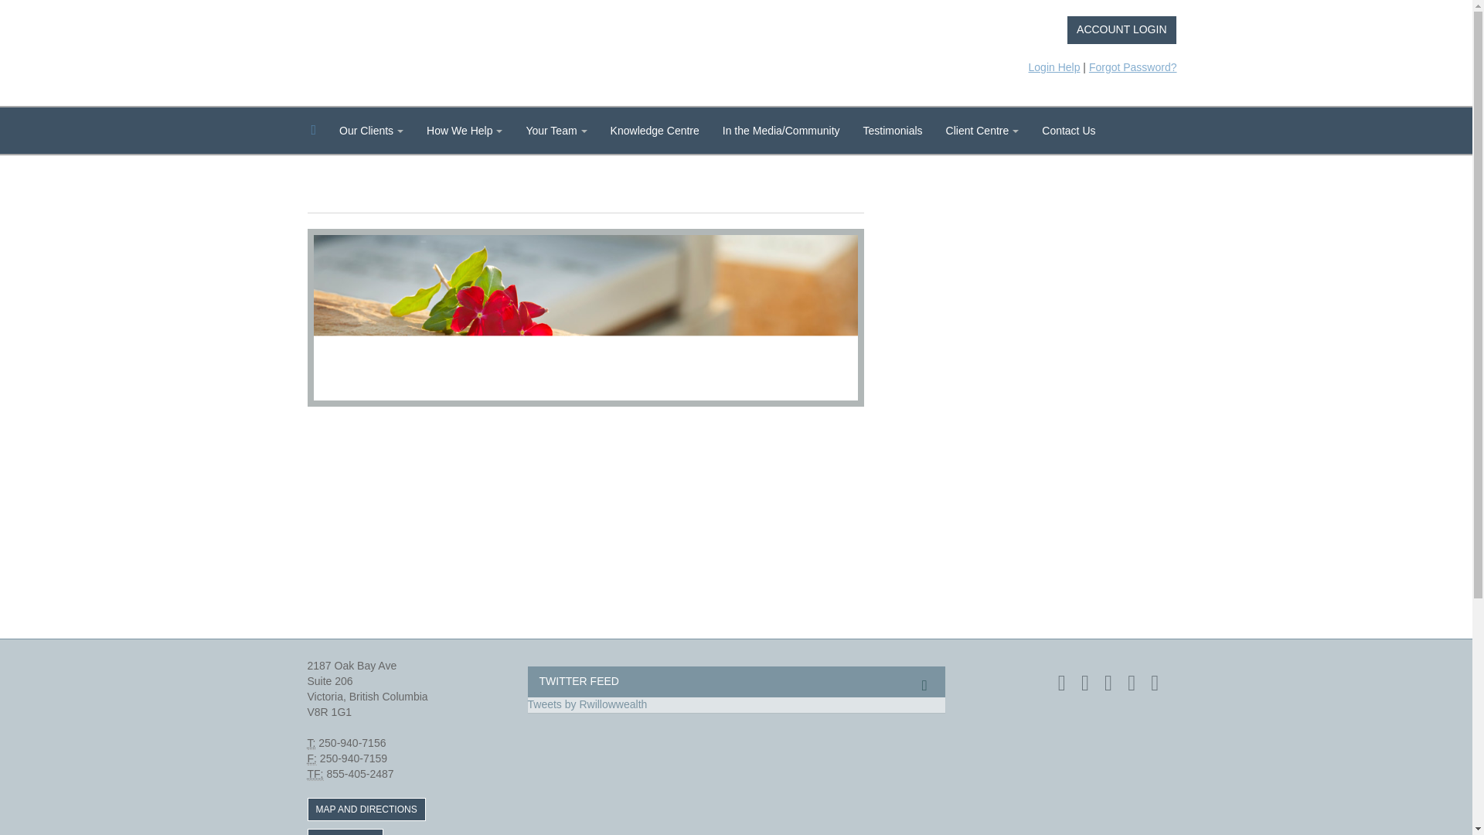  I want to click on Forgot Password?, so click(1133, 66).